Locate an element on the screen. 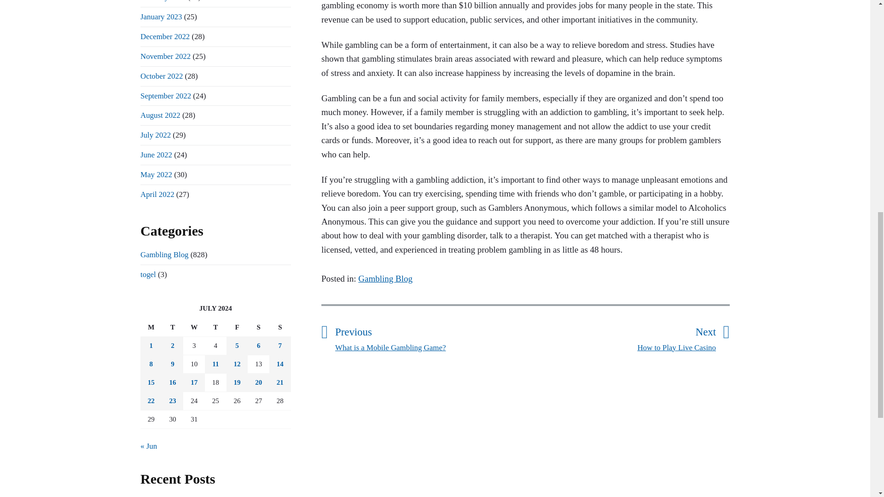 This screenshot has width=884, height=497. January 2023 is located at coordinates (161, 17).